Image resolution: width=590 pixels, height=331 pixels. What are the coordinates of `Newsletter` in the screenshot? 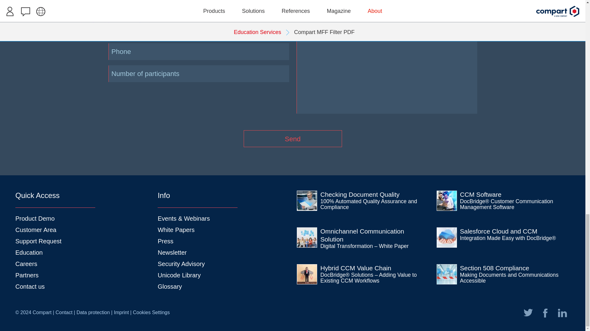 It's located at (172, 253).